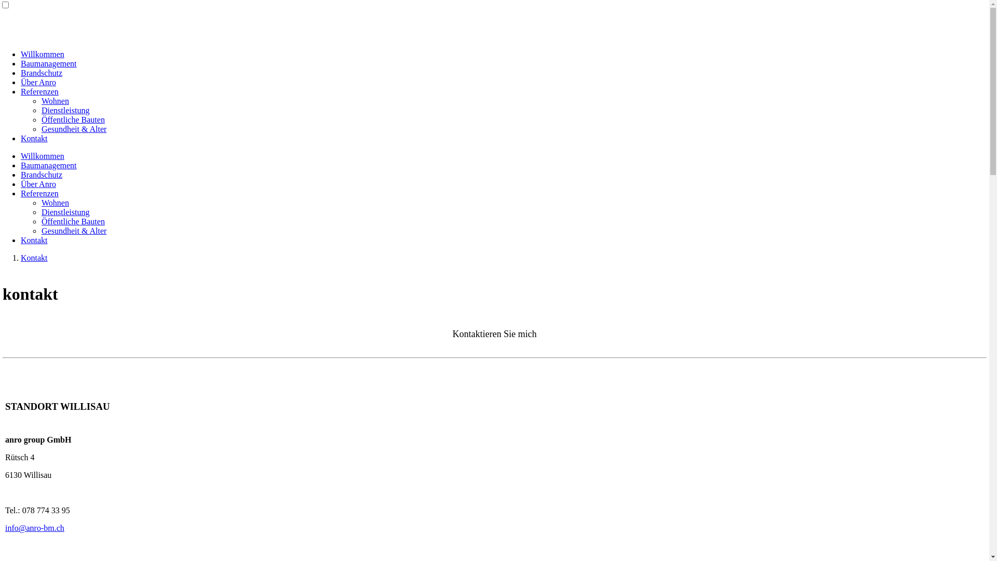 The height and width of the screenshot is (561, 997). What do you see at coordinates (55, 203) in the screenshot?
I see `Wohnen` at bounding box center [55, 203].